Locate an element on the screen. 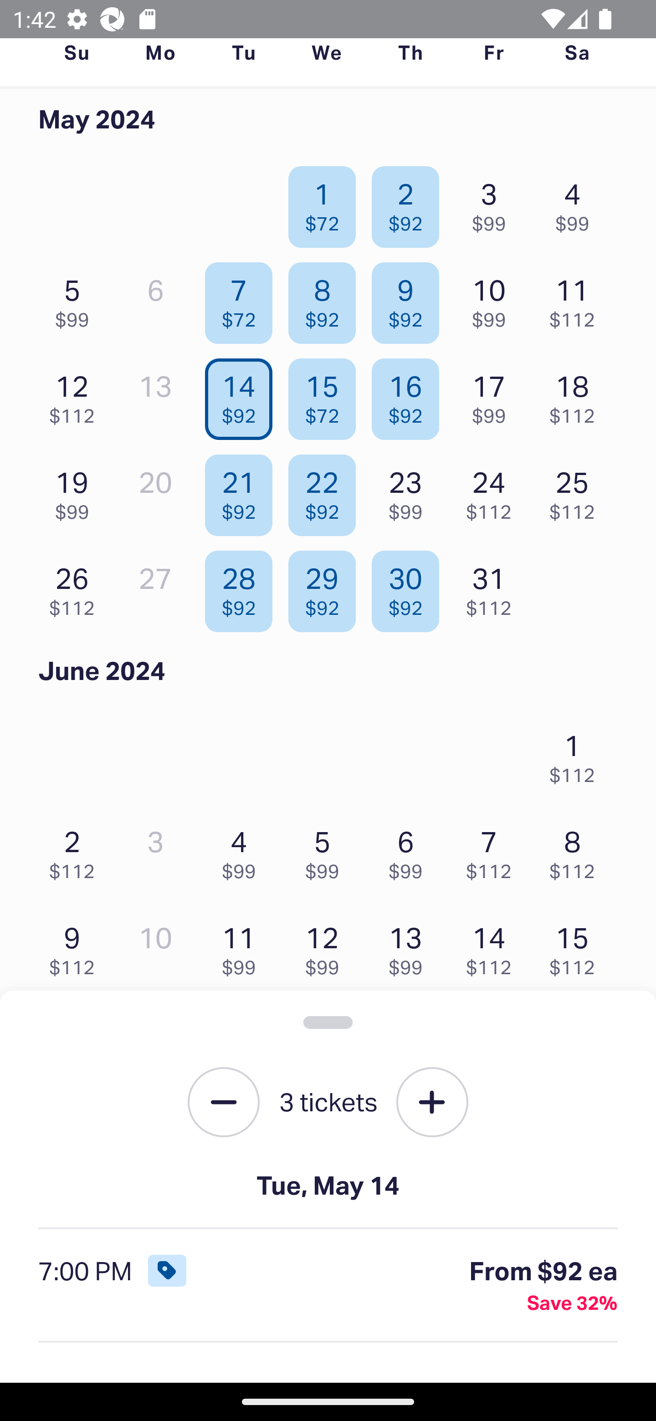 This screenshot has height=1421, width=656. 21 $92 is located at coordinates (243, 491).